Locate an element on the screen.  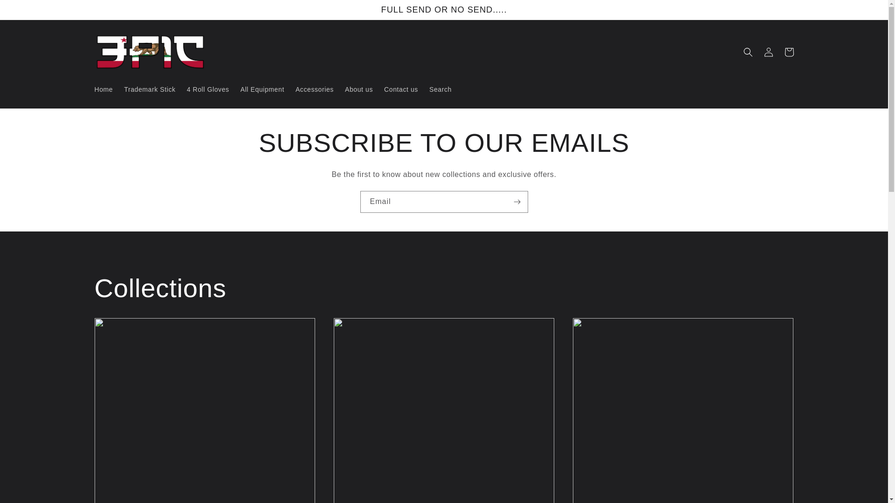
Accessories is located at coordinates (315, 89).